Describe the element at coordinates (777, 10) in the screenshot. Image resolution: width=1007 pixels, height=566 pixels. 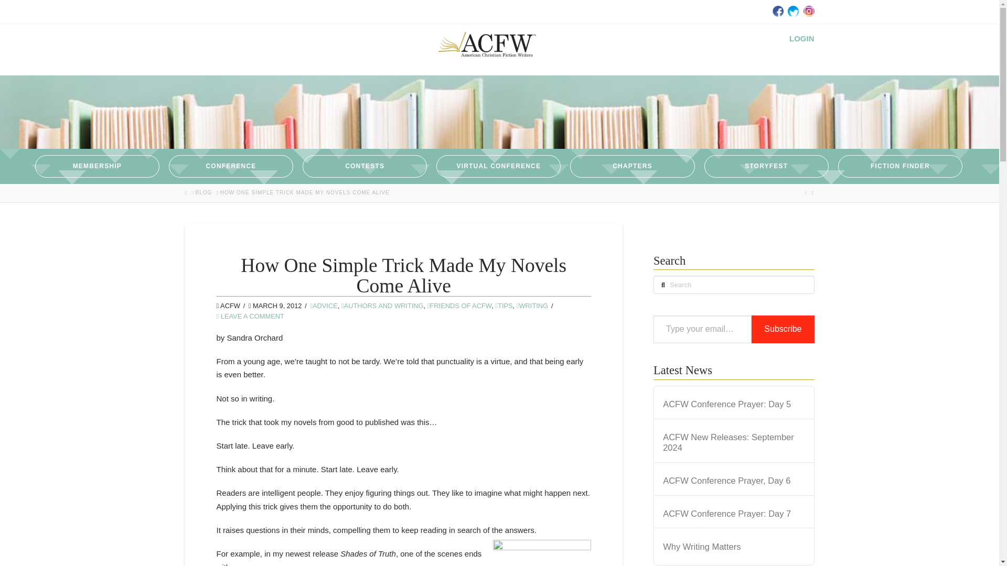
I see `Facebook` at that location.